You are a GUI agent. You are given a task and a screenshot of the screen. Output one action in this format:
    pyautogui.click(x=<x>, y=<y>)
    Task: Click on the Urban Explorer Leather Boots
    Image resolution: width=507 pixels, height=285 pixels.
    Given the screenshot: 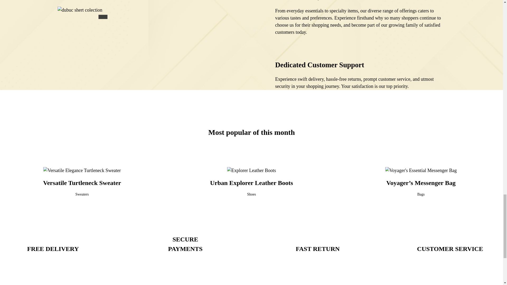 What is the action you would take?
    pyautogui.click(x=251, y=183)
    